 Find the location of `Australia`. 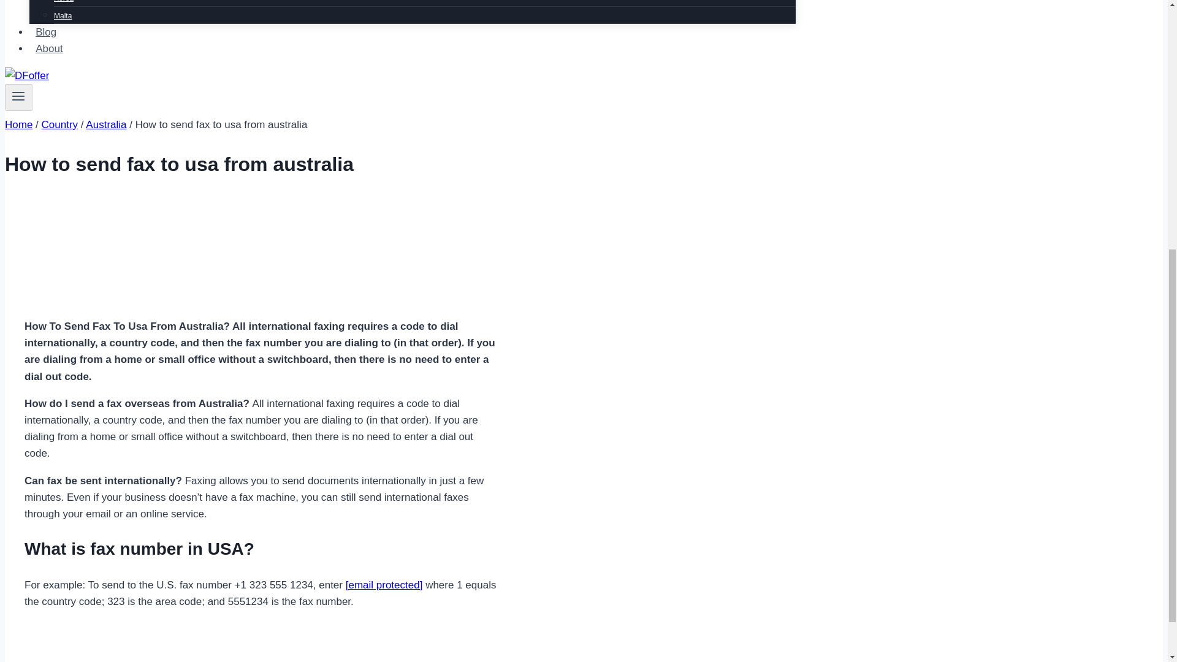

Australia is located at coordinates (105, 124).